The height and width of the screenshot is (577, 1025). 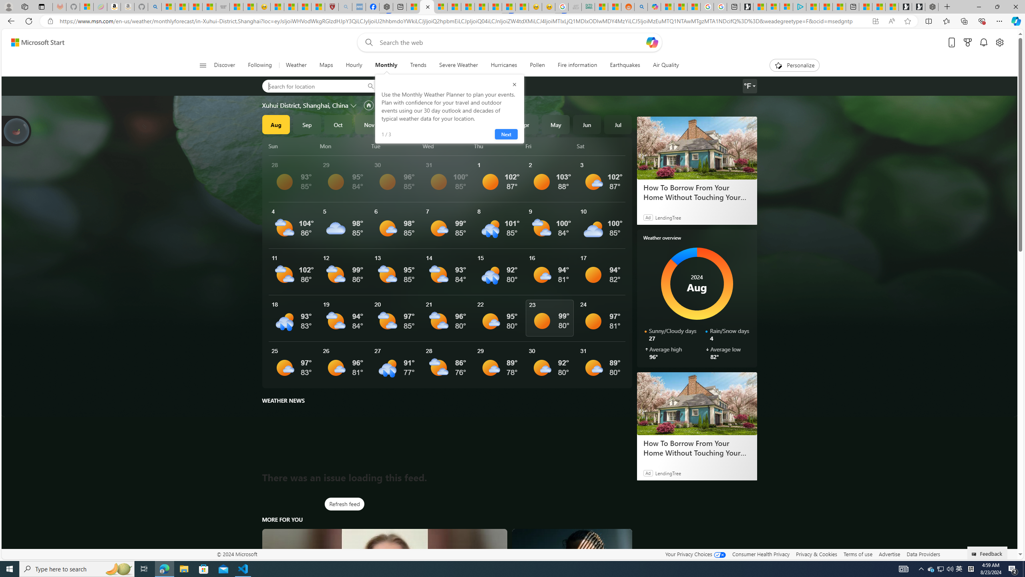 I want to click on Data Providers, so click(x=923, y=554).